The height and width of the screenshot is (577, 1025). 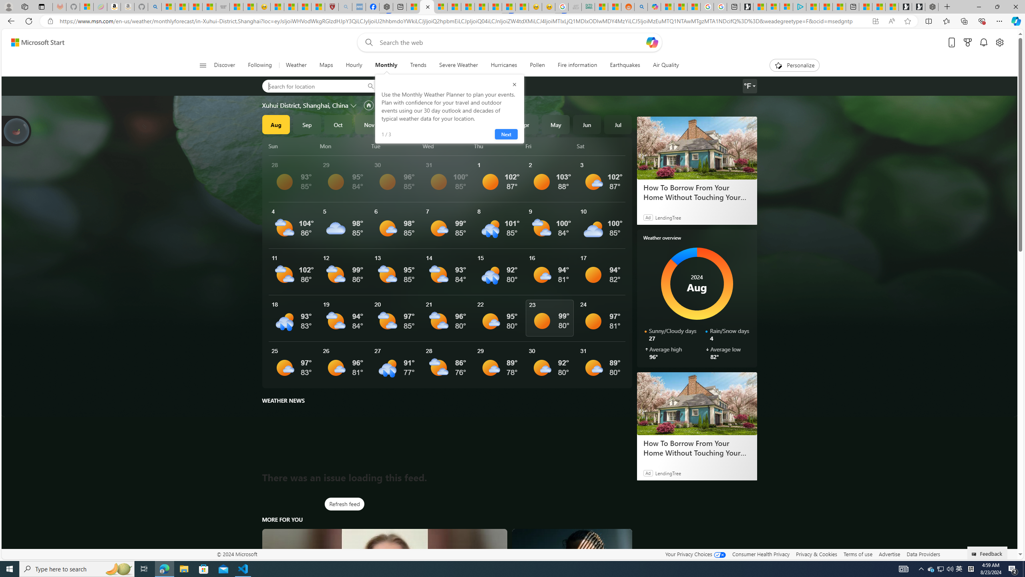 I want to click on Data Providers, so click(x=923, y=554).